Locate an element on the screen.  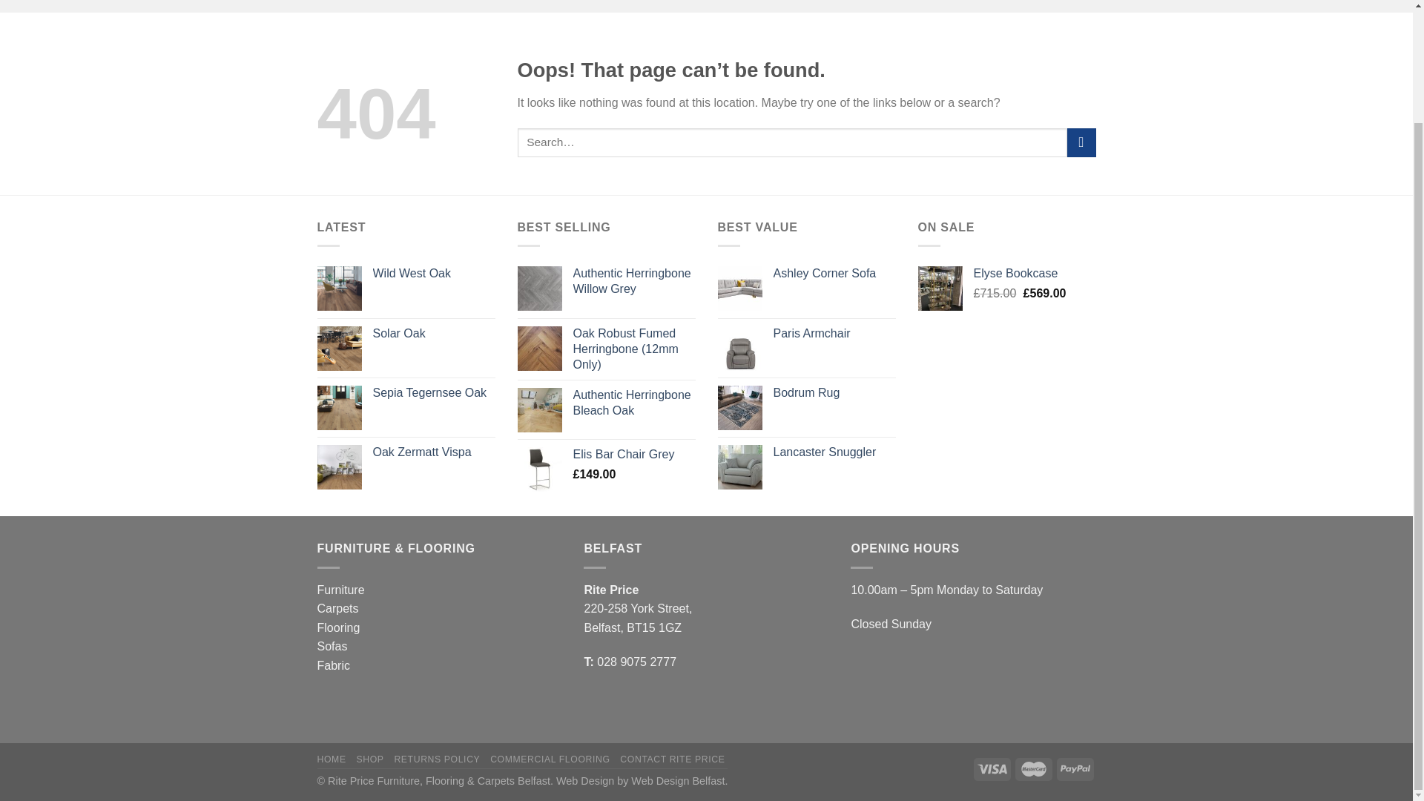
Furniture and Flooring Store Belfast is located at coordinates (369, 759).